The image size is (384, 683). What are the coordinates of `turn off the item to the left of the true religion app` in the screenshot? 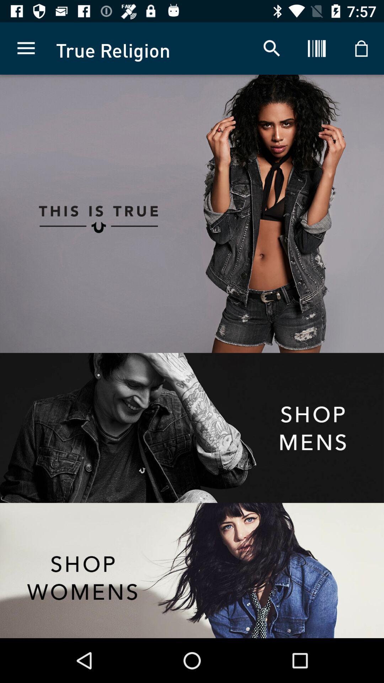 It's located at (26, 48).